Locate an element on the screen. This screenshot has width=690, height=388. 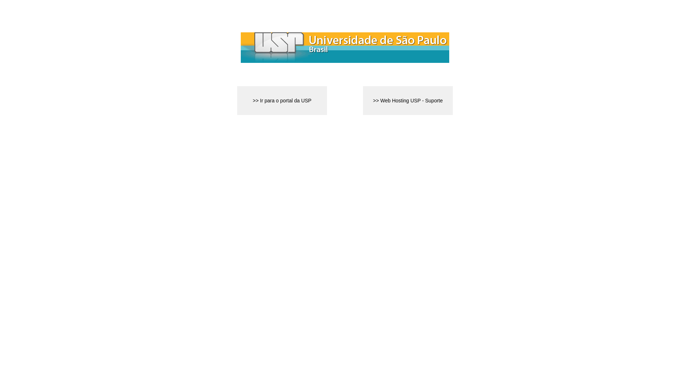
>> Ir para o portal da USP is located at coordinates (282, 101).